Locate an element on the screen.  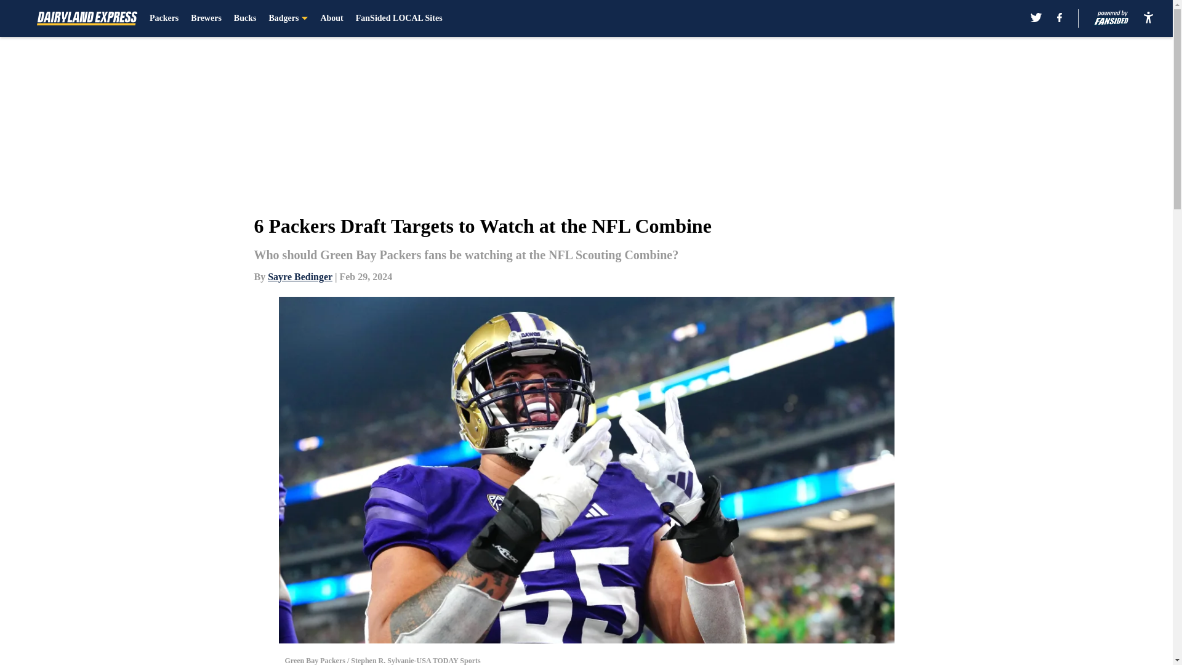
Sayre Bedinger is located at coordinates (300, 276).